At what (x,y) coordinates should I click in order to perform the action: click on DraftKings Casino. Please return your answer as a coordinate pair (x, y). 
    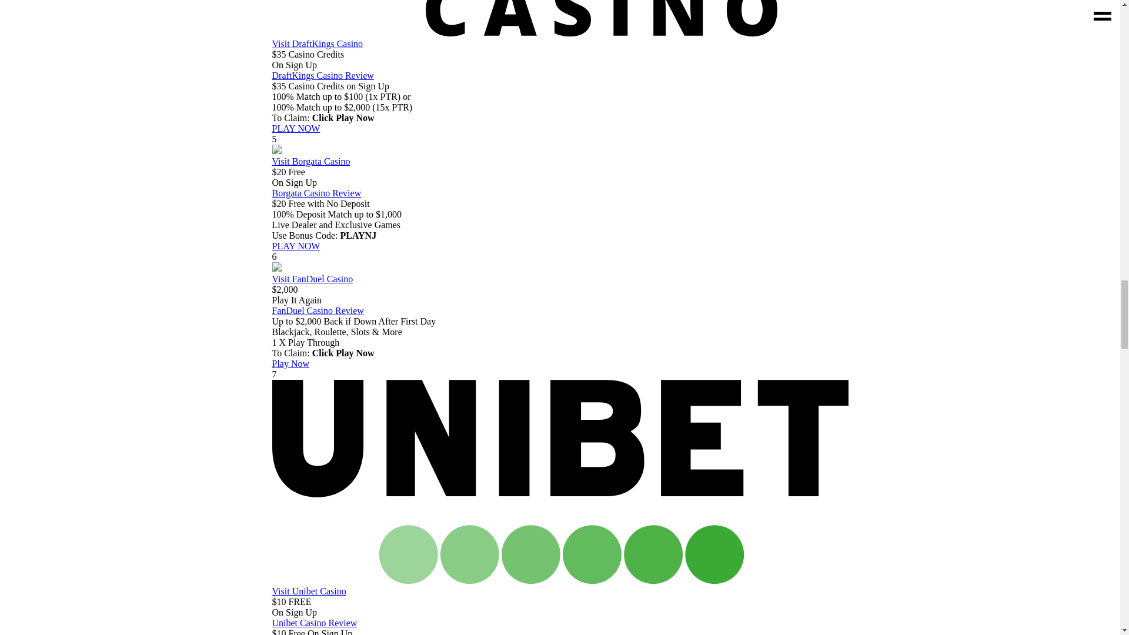
    Looking at the image, I should click on (560, 49).